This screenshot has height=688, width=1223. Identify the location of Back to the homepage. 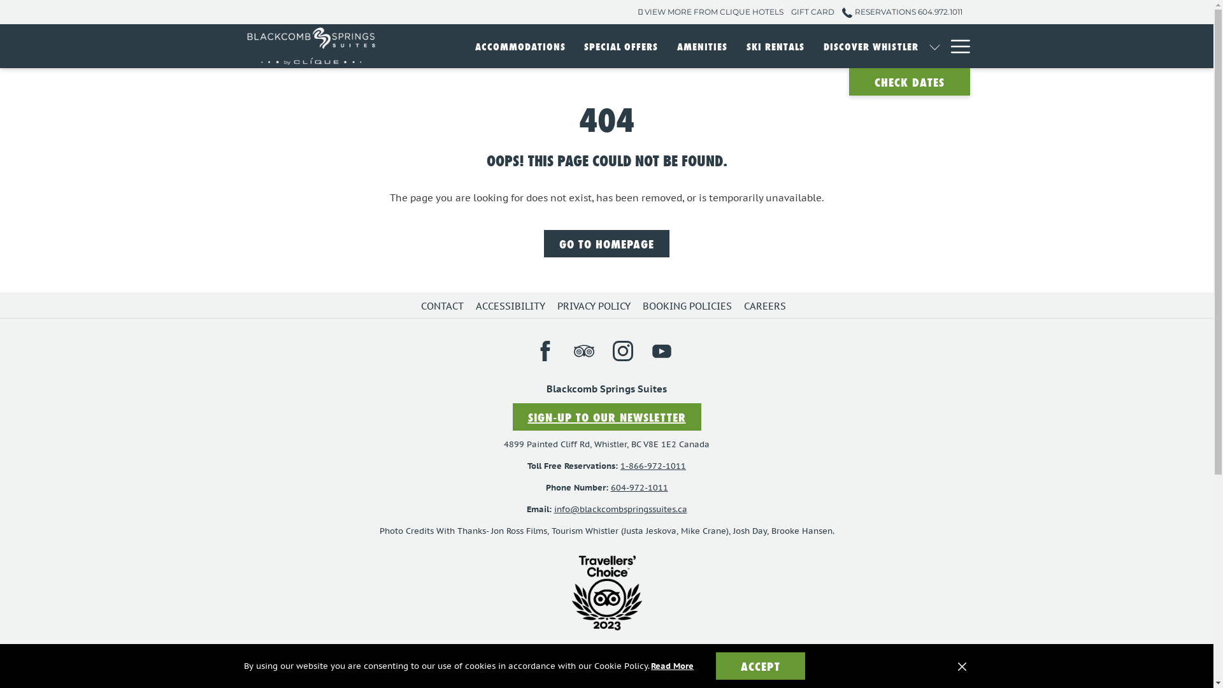
(311, 46).